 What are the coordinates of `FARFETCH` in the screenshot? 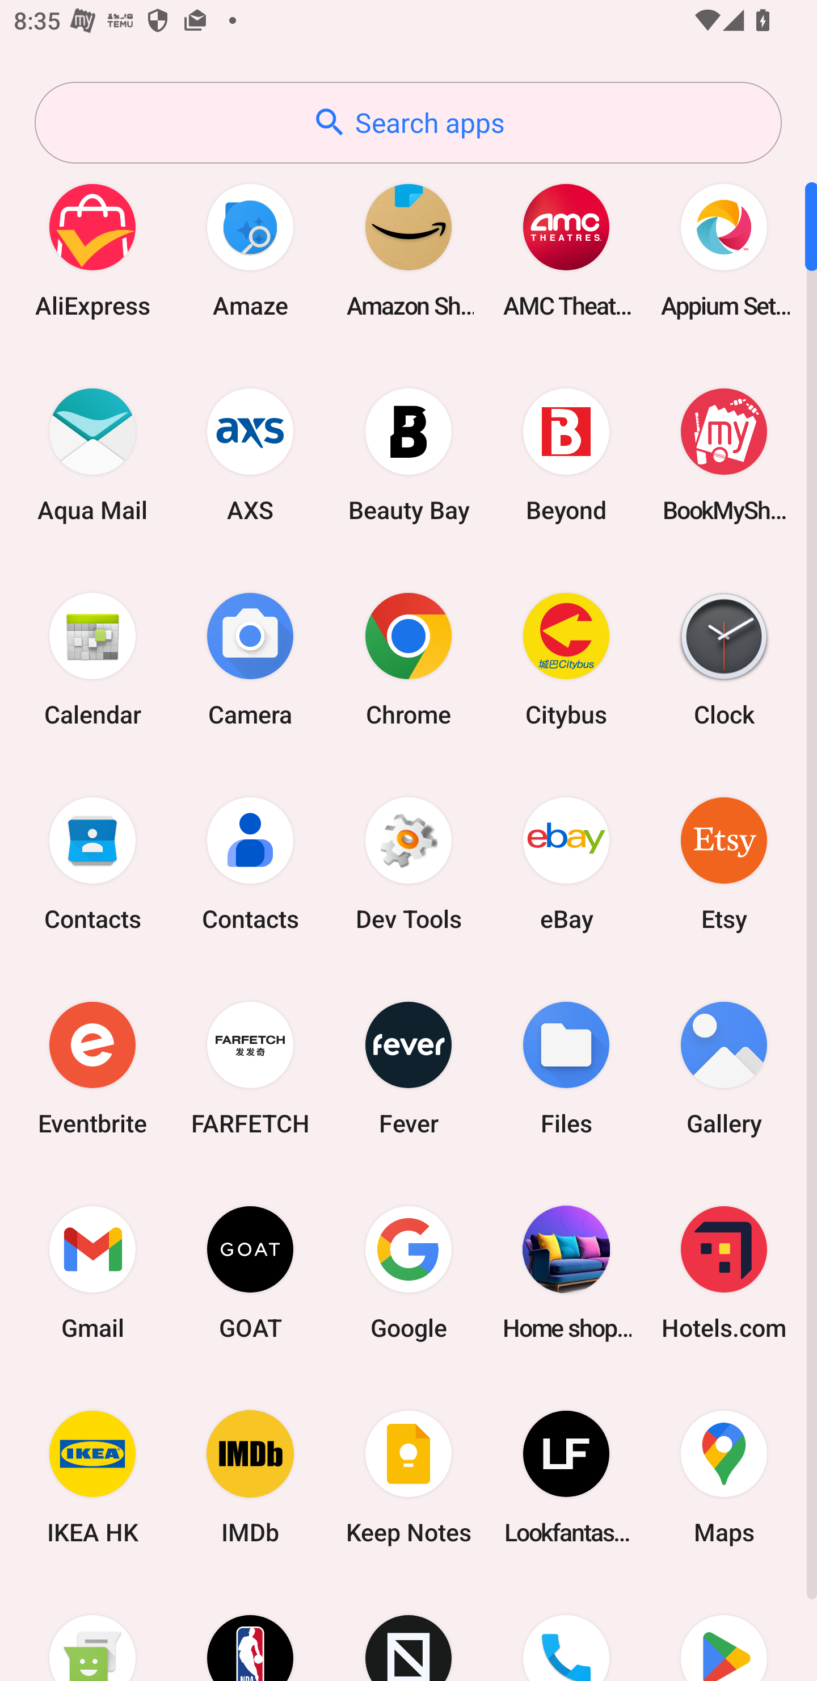 It's located at (250, 1068).